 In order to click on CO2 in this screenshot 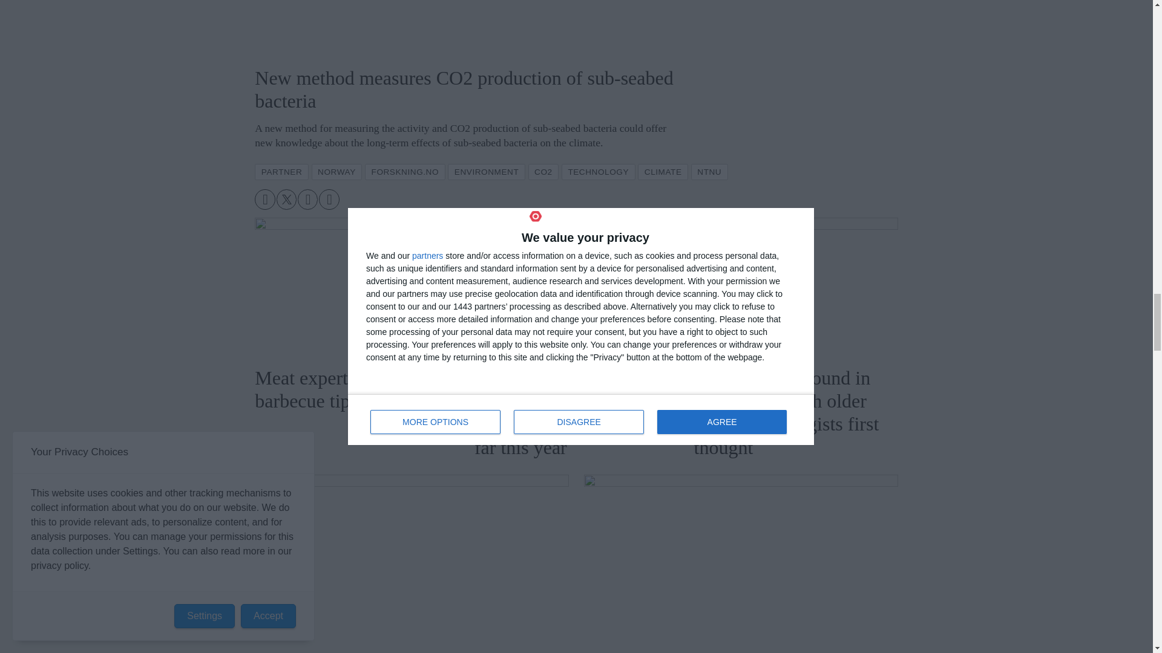, I will do `click(543, 172)`.